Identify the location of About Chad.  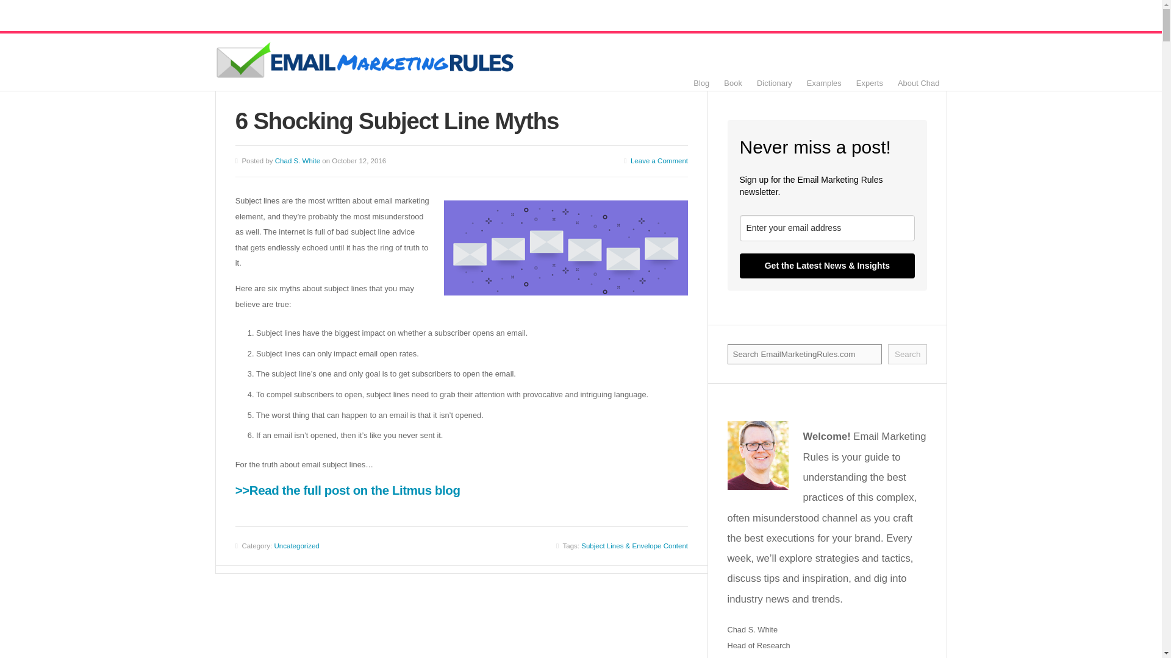
(919, 83).